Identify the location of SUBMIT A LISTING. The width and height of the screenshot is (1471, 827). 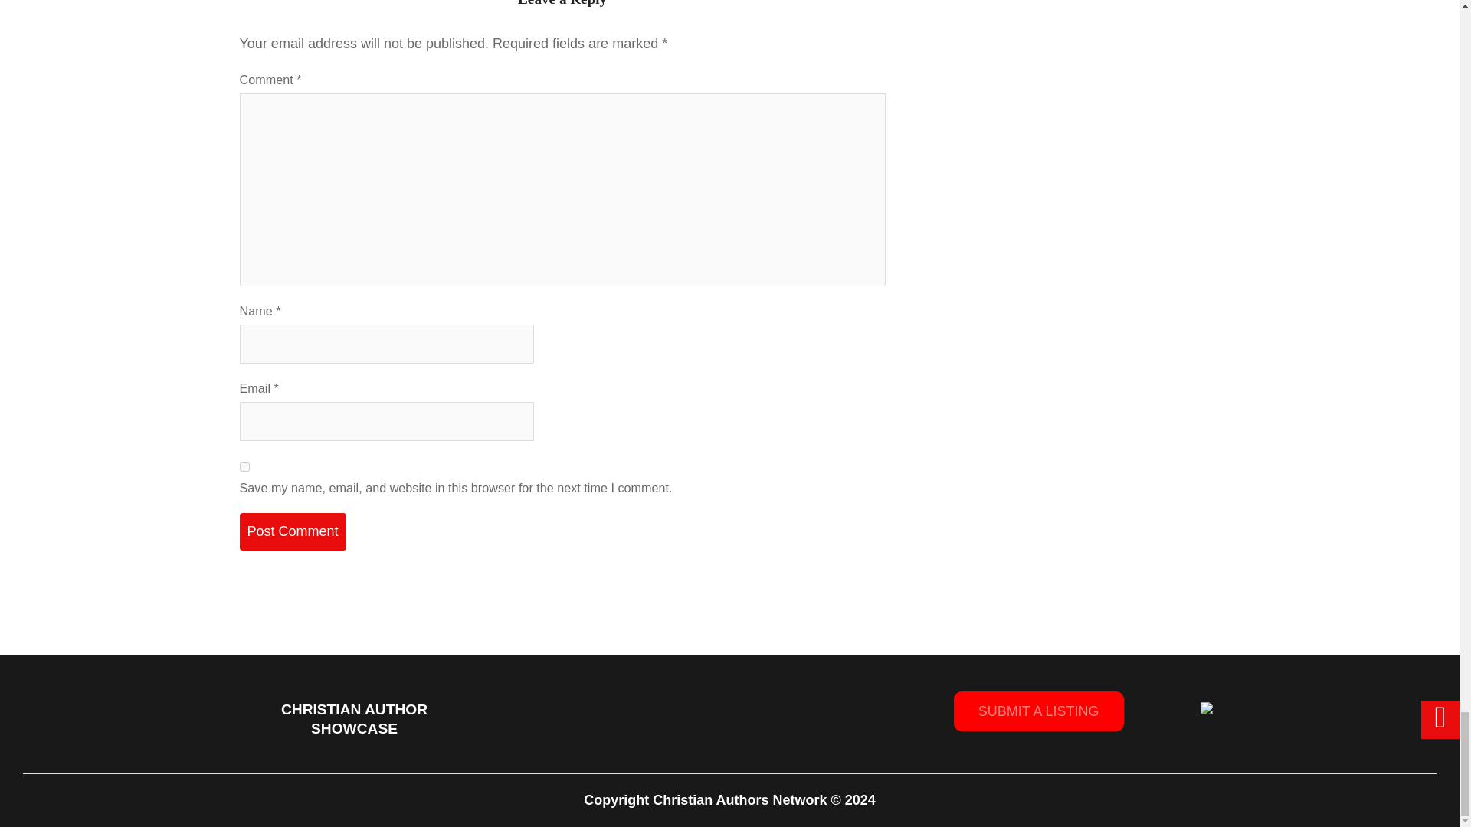
(1038, 711).